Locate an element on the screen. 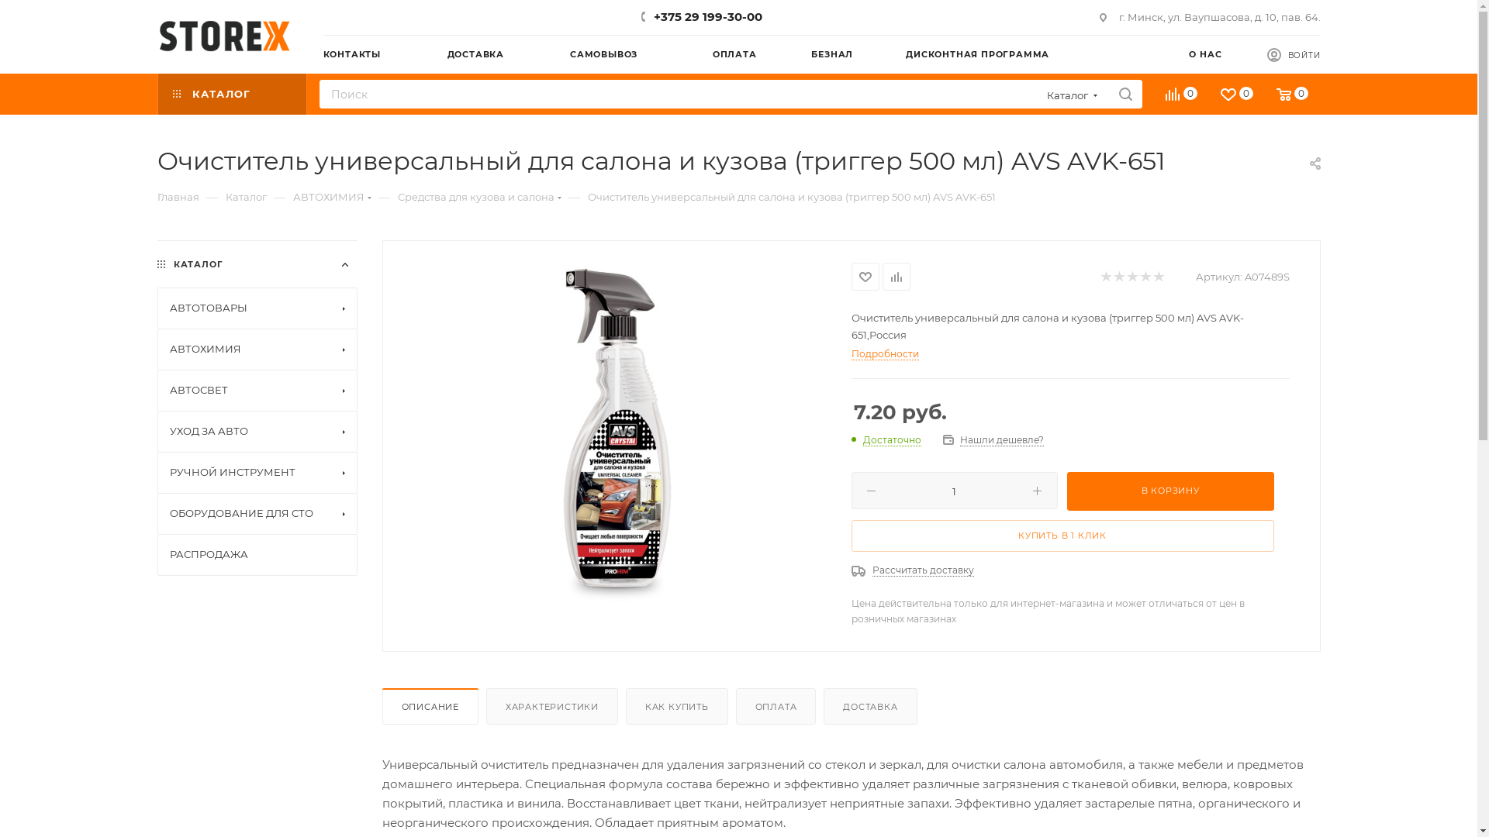 The width and height of the screenshot is (1489, 837). A07489S is located at coordinates (617, 436).